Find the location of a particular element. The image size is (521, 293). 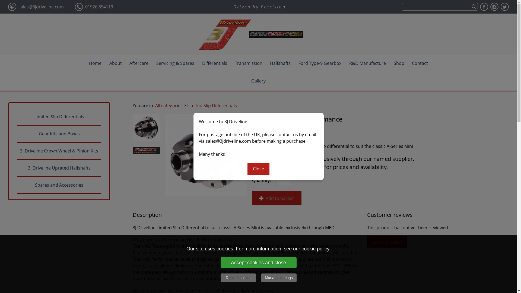

Limited Slip Differentials is located at coordinates (212, 106).